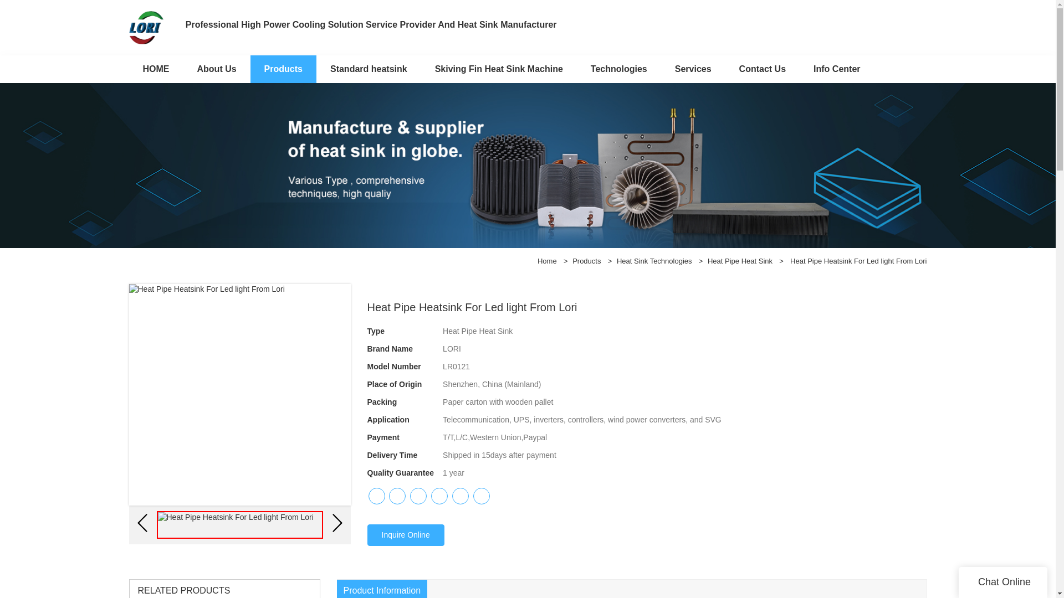  I want to click on HOME, so click(156, 69).